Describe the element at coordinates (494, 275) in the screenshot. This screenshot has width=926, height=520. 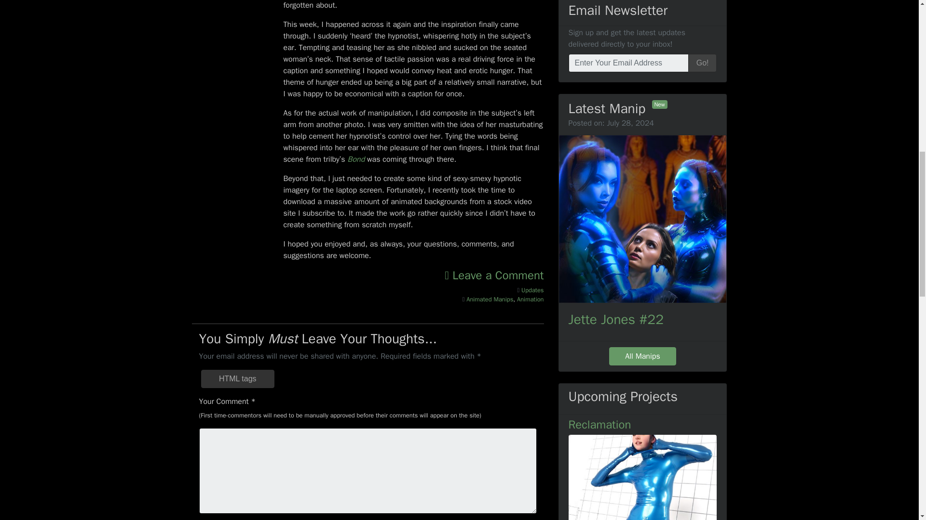
I see `Leave a Comment` at that location.